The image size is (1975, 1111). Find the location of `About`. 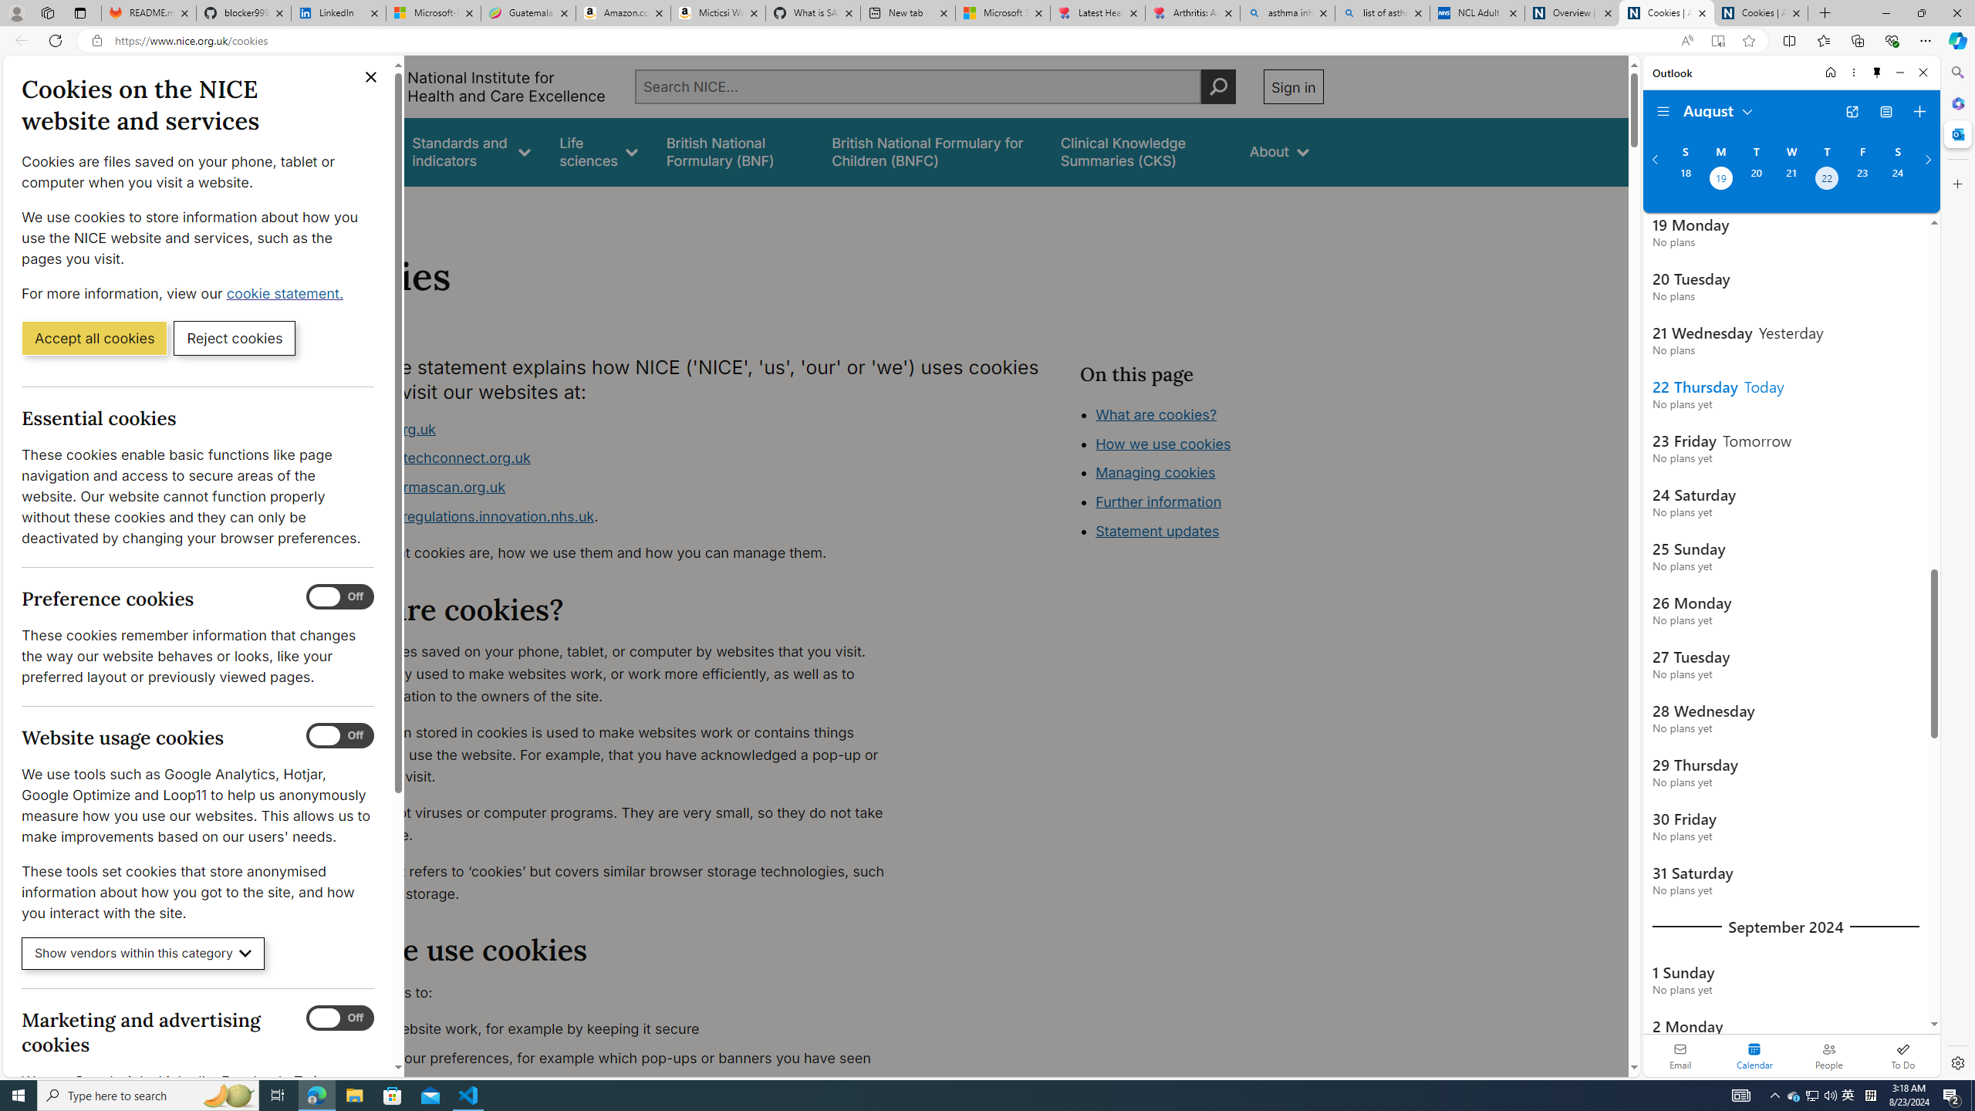

About is located at coordinates (1279, 151).